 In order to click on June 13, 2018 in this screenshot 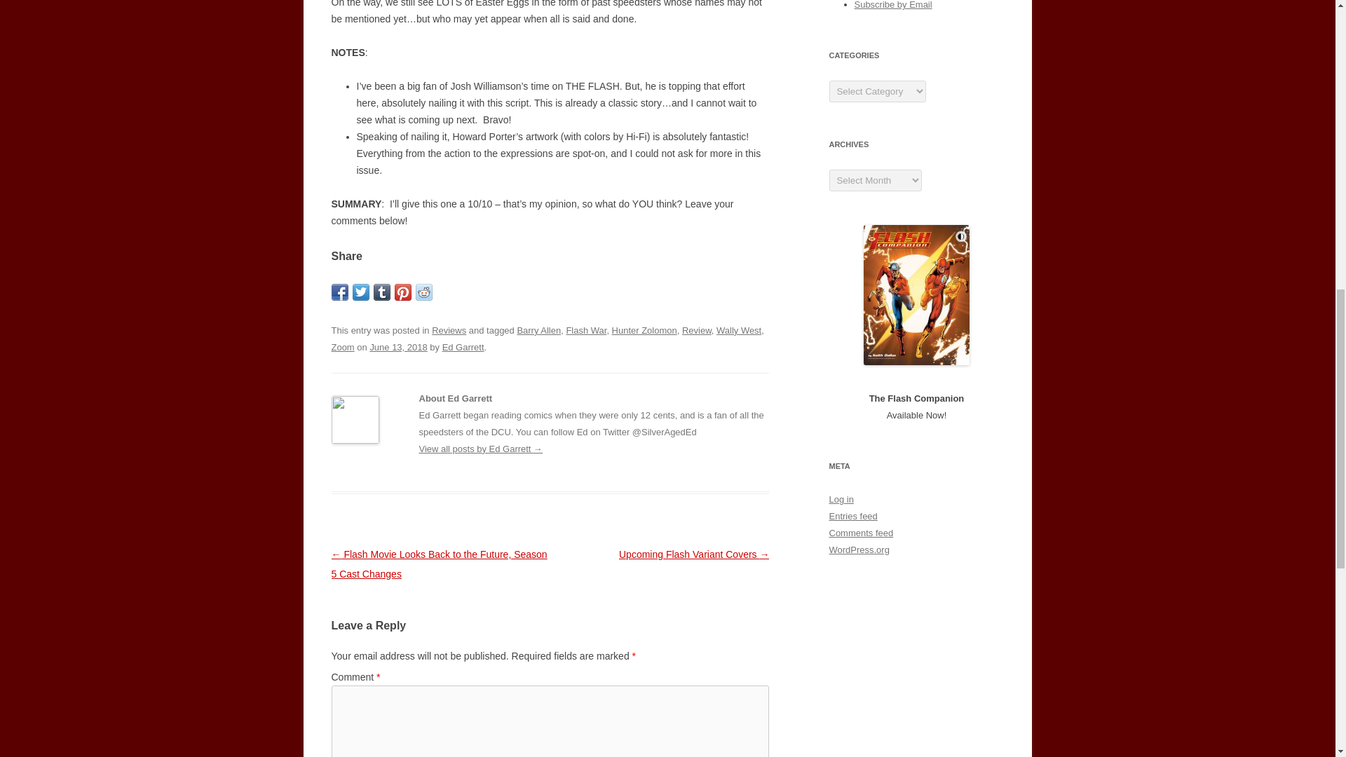, I will do `click(397, 348)`.